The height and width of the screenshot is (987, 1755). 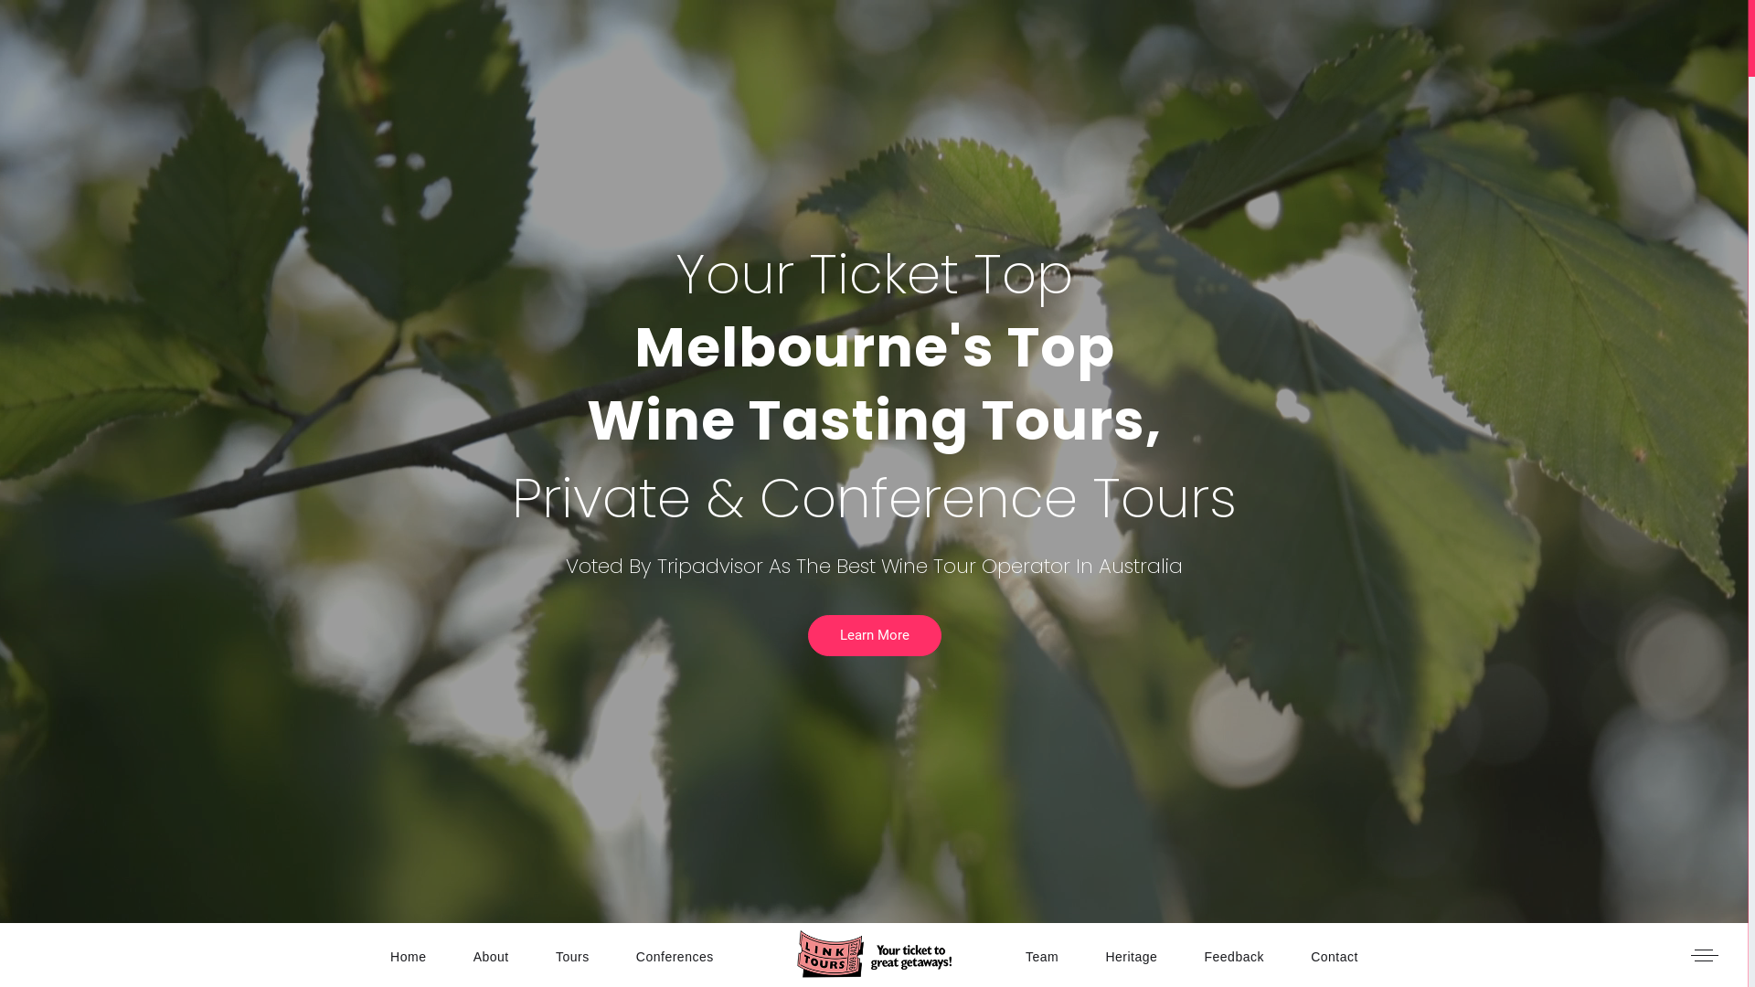 I want to click on About, so click(x=492, y=955).